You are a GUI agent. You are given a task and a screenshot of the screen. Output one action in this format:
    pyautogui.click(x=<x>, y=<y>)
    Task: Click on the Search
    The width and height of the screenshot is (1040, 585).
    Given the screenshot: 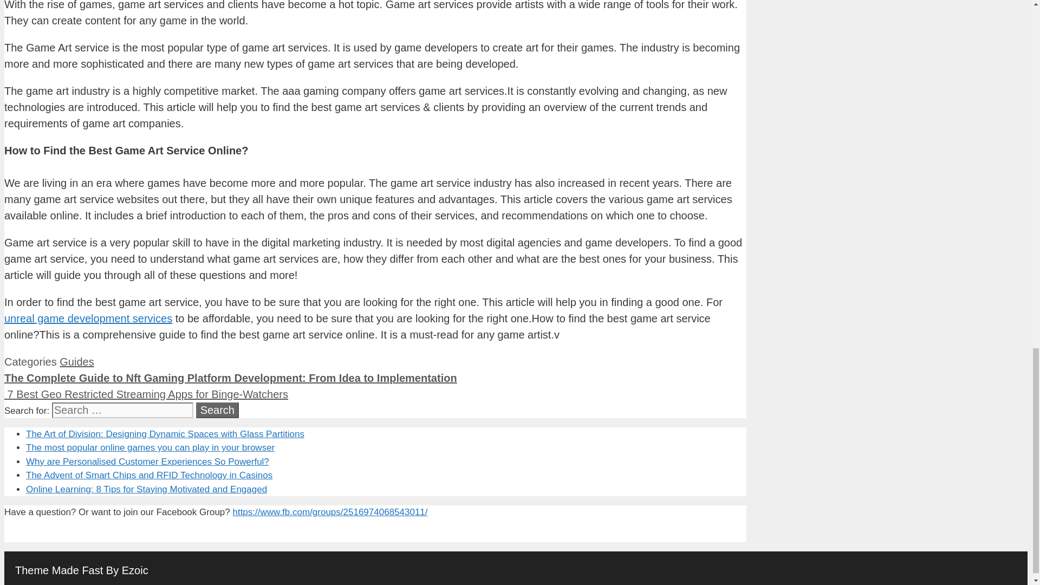 What is the action you would take?
    pyautogui.click(x=218, y=411)
    